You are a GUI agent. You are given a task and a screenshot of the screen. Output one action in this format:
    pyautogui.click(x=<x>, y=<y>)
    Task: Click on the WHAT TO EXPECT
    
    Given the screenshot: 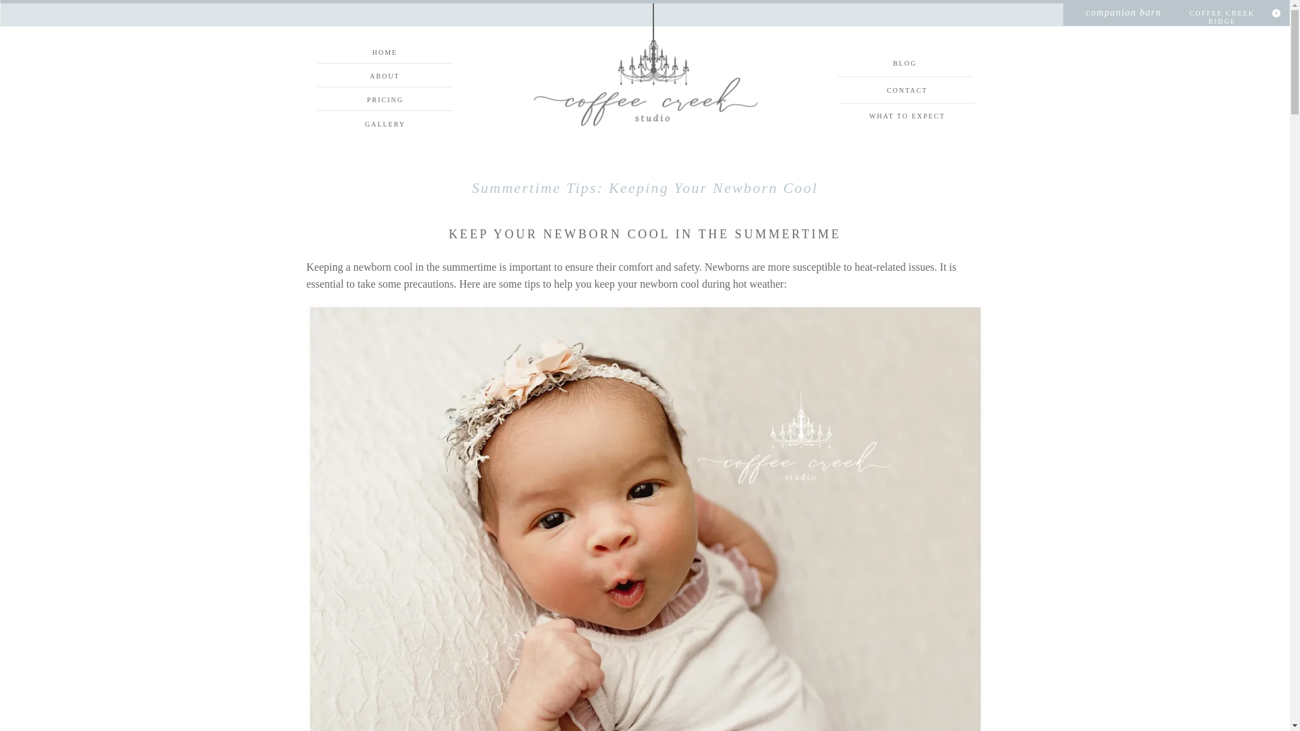 What is the action you would take?
    pyautogui.click(x=907, y=116)
    